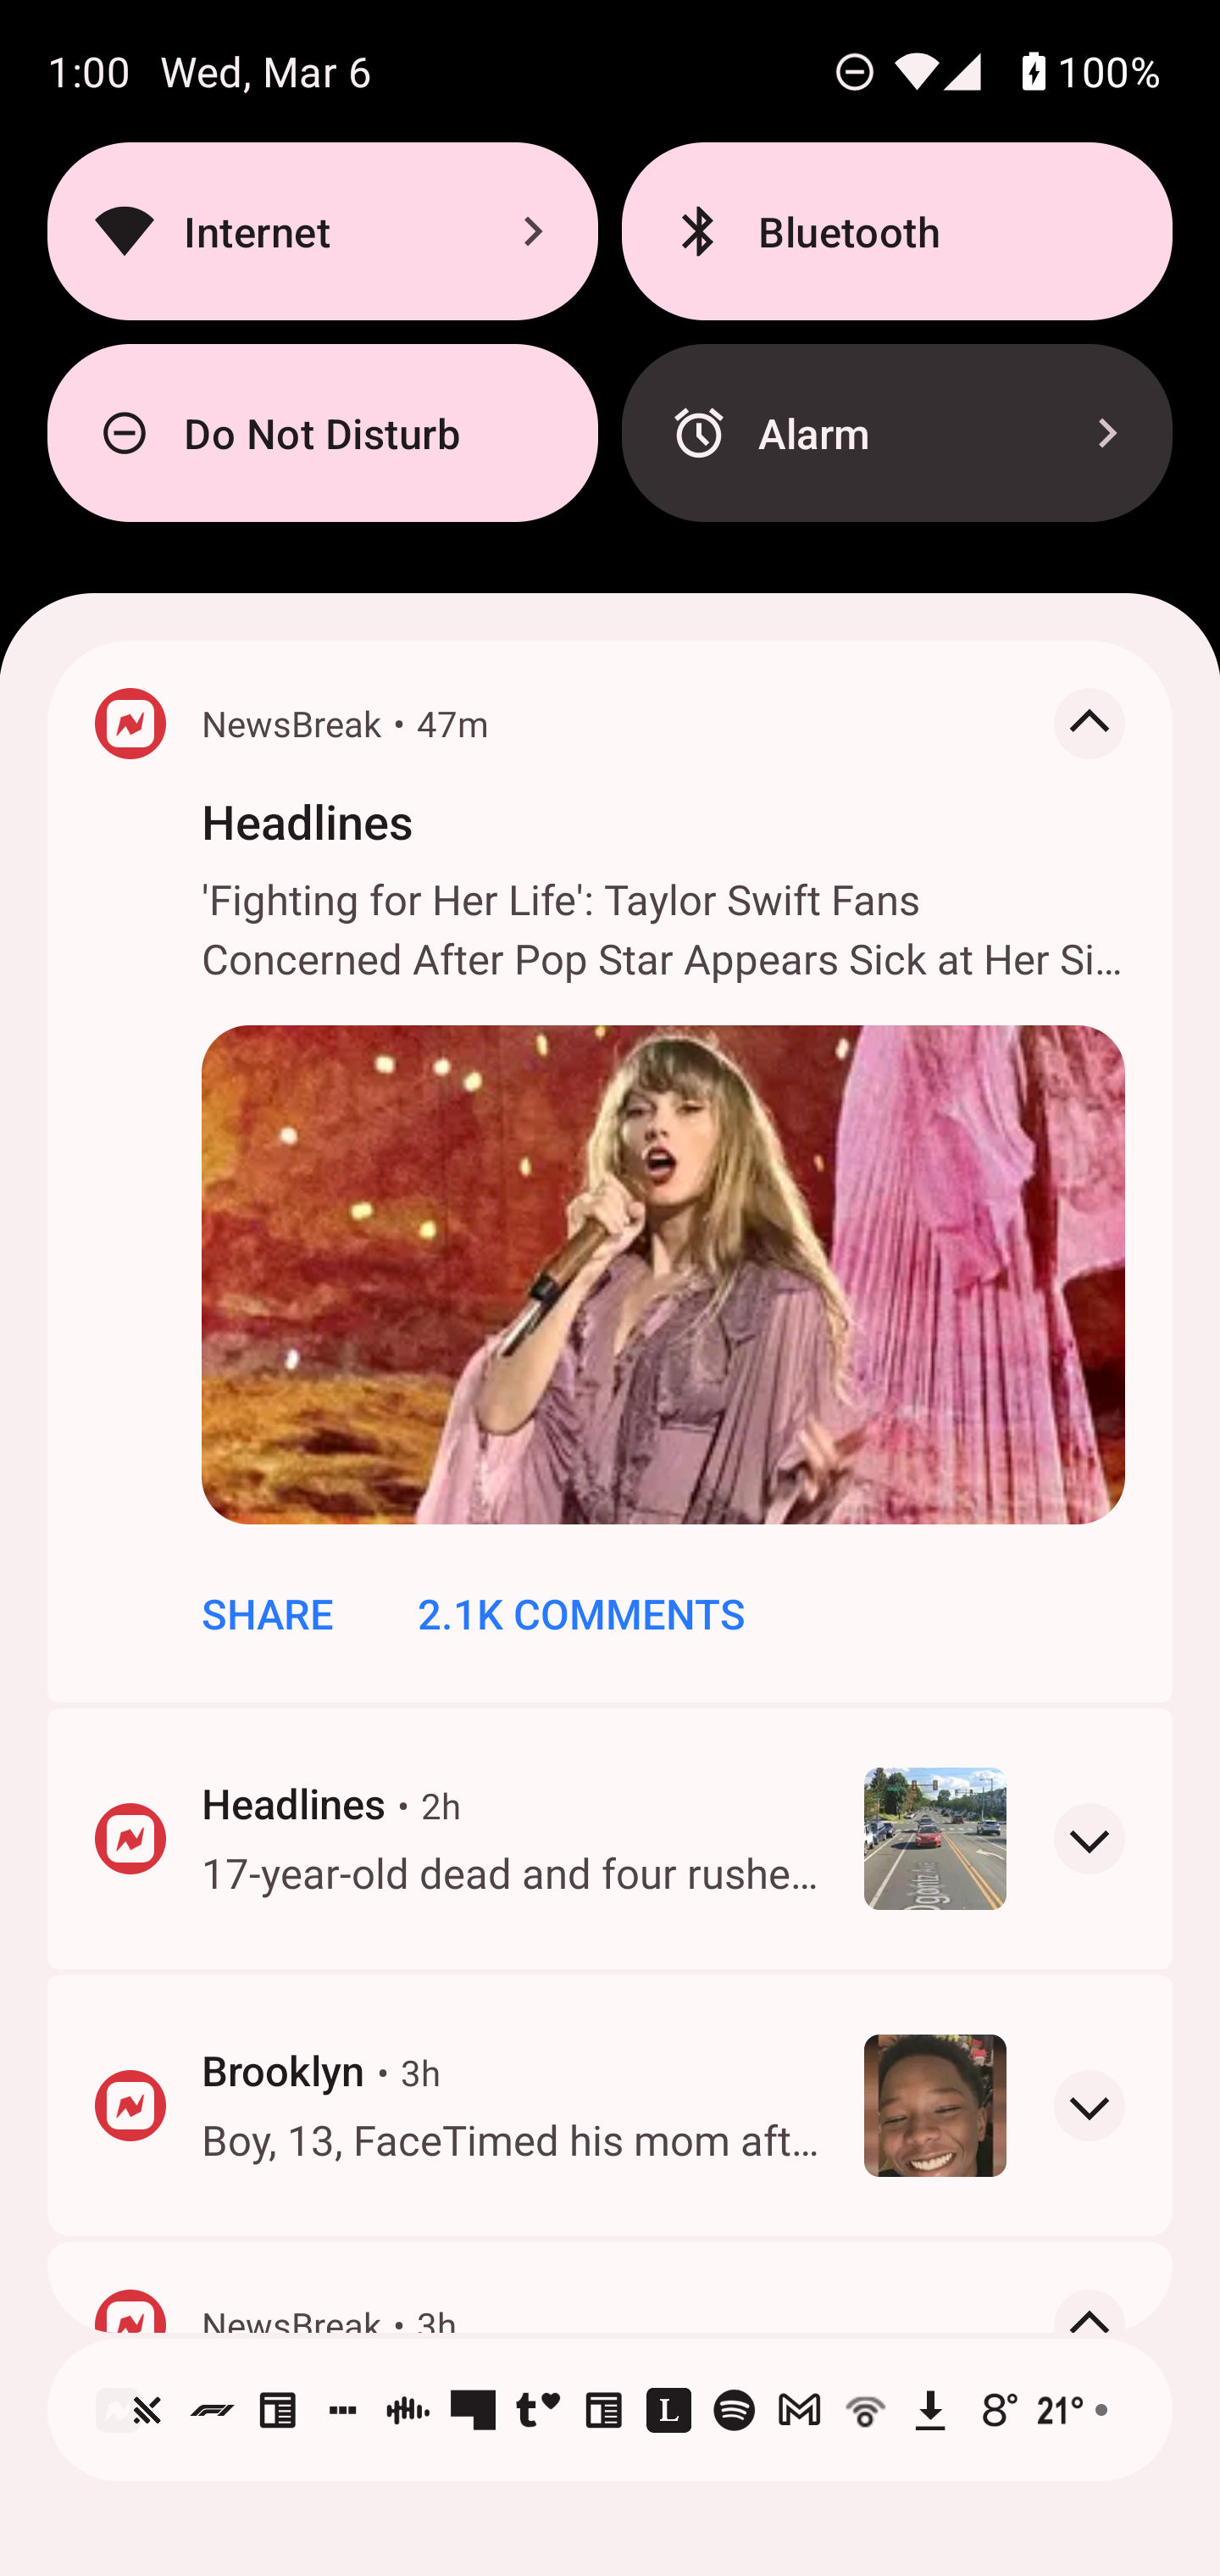 The height and width of the screenshot is (2576, 1220). What do you see at coordinates (896, 230) in the screenshot?
I see `On Bluetooth. Bluetooth` at bounding box center [896, 230].